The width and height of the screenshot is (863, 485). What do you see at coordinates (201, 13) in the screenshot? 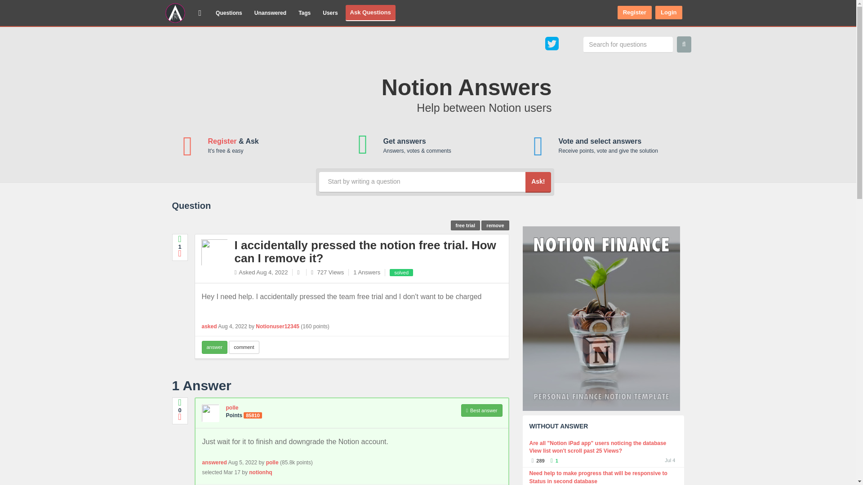
I see `Notion Answers` at bounding box center [201, 13].